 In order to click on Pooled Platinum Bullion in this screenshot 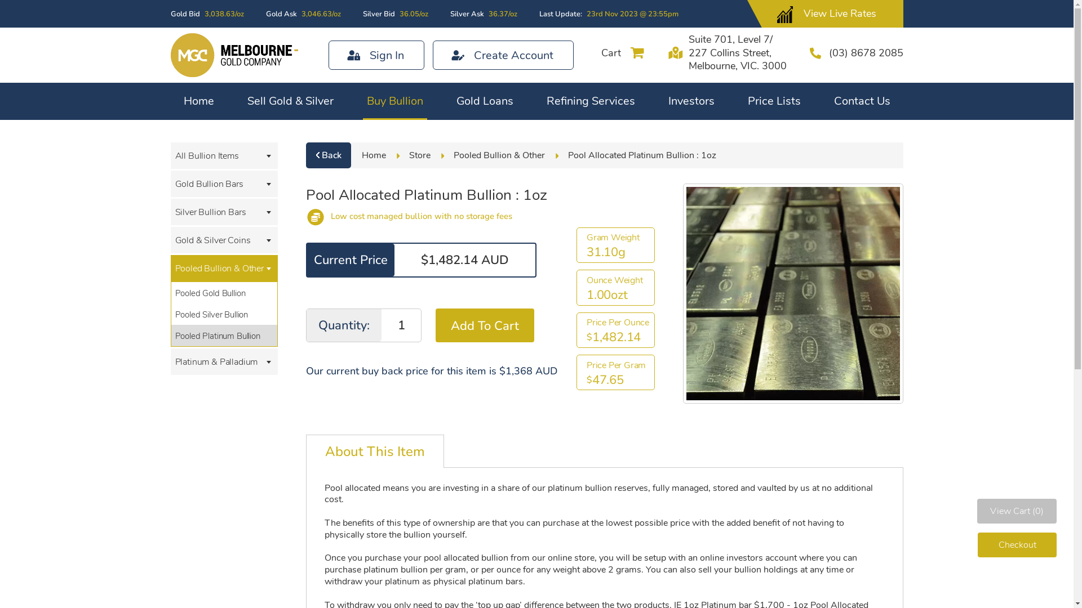, I will do `click(224, 336)`.